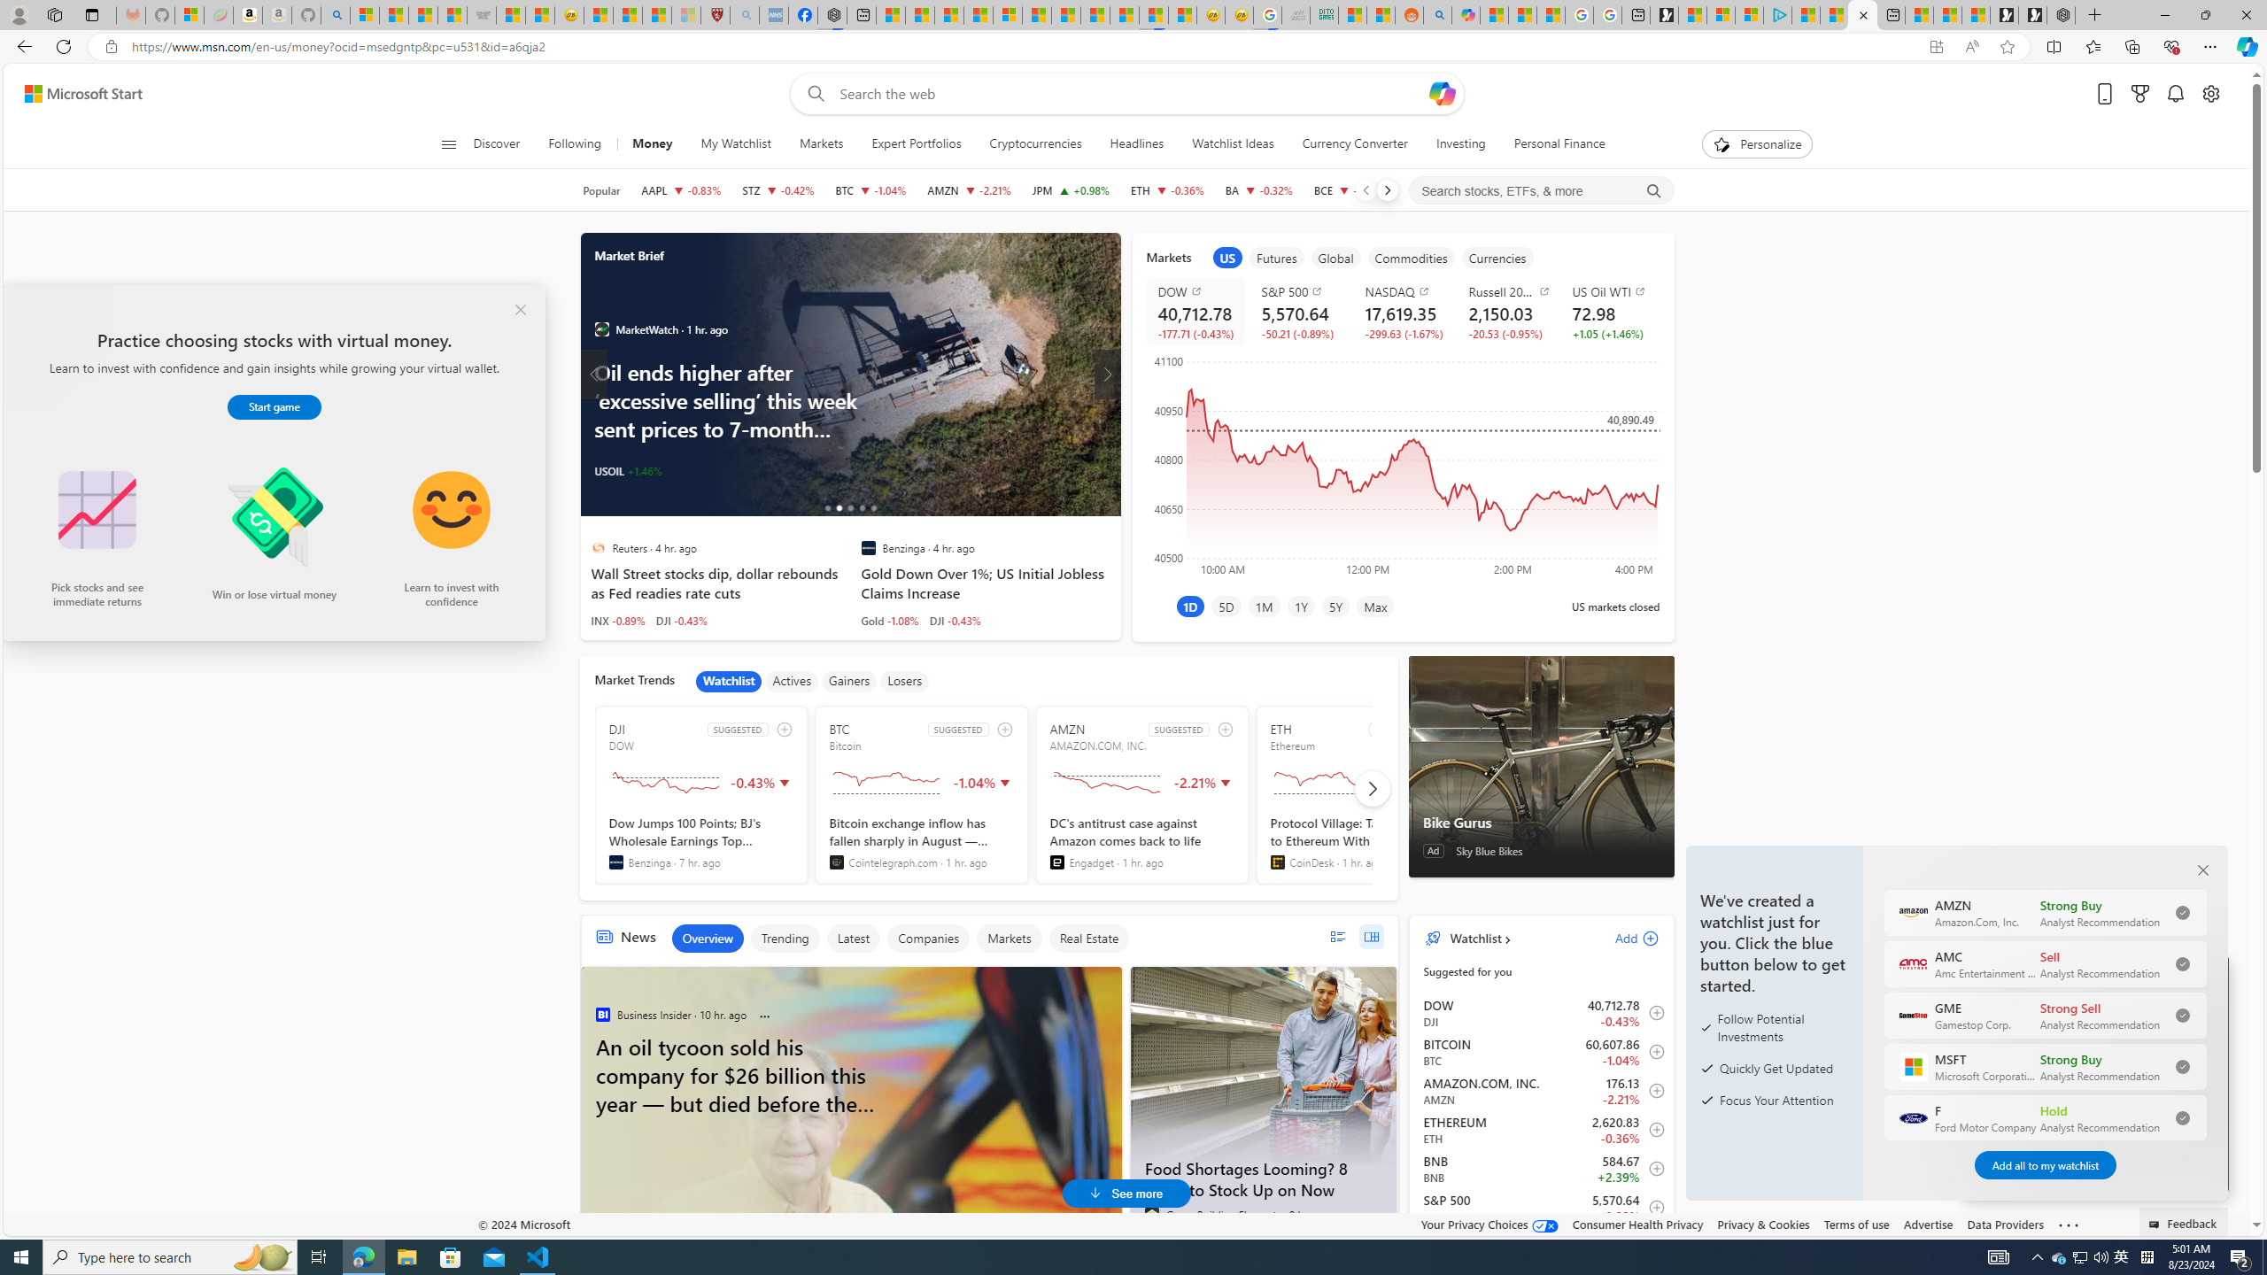 Image resolution: width=2267 pixels, height=1275 pixels. I want to click on Previous, so click(1366, 190).